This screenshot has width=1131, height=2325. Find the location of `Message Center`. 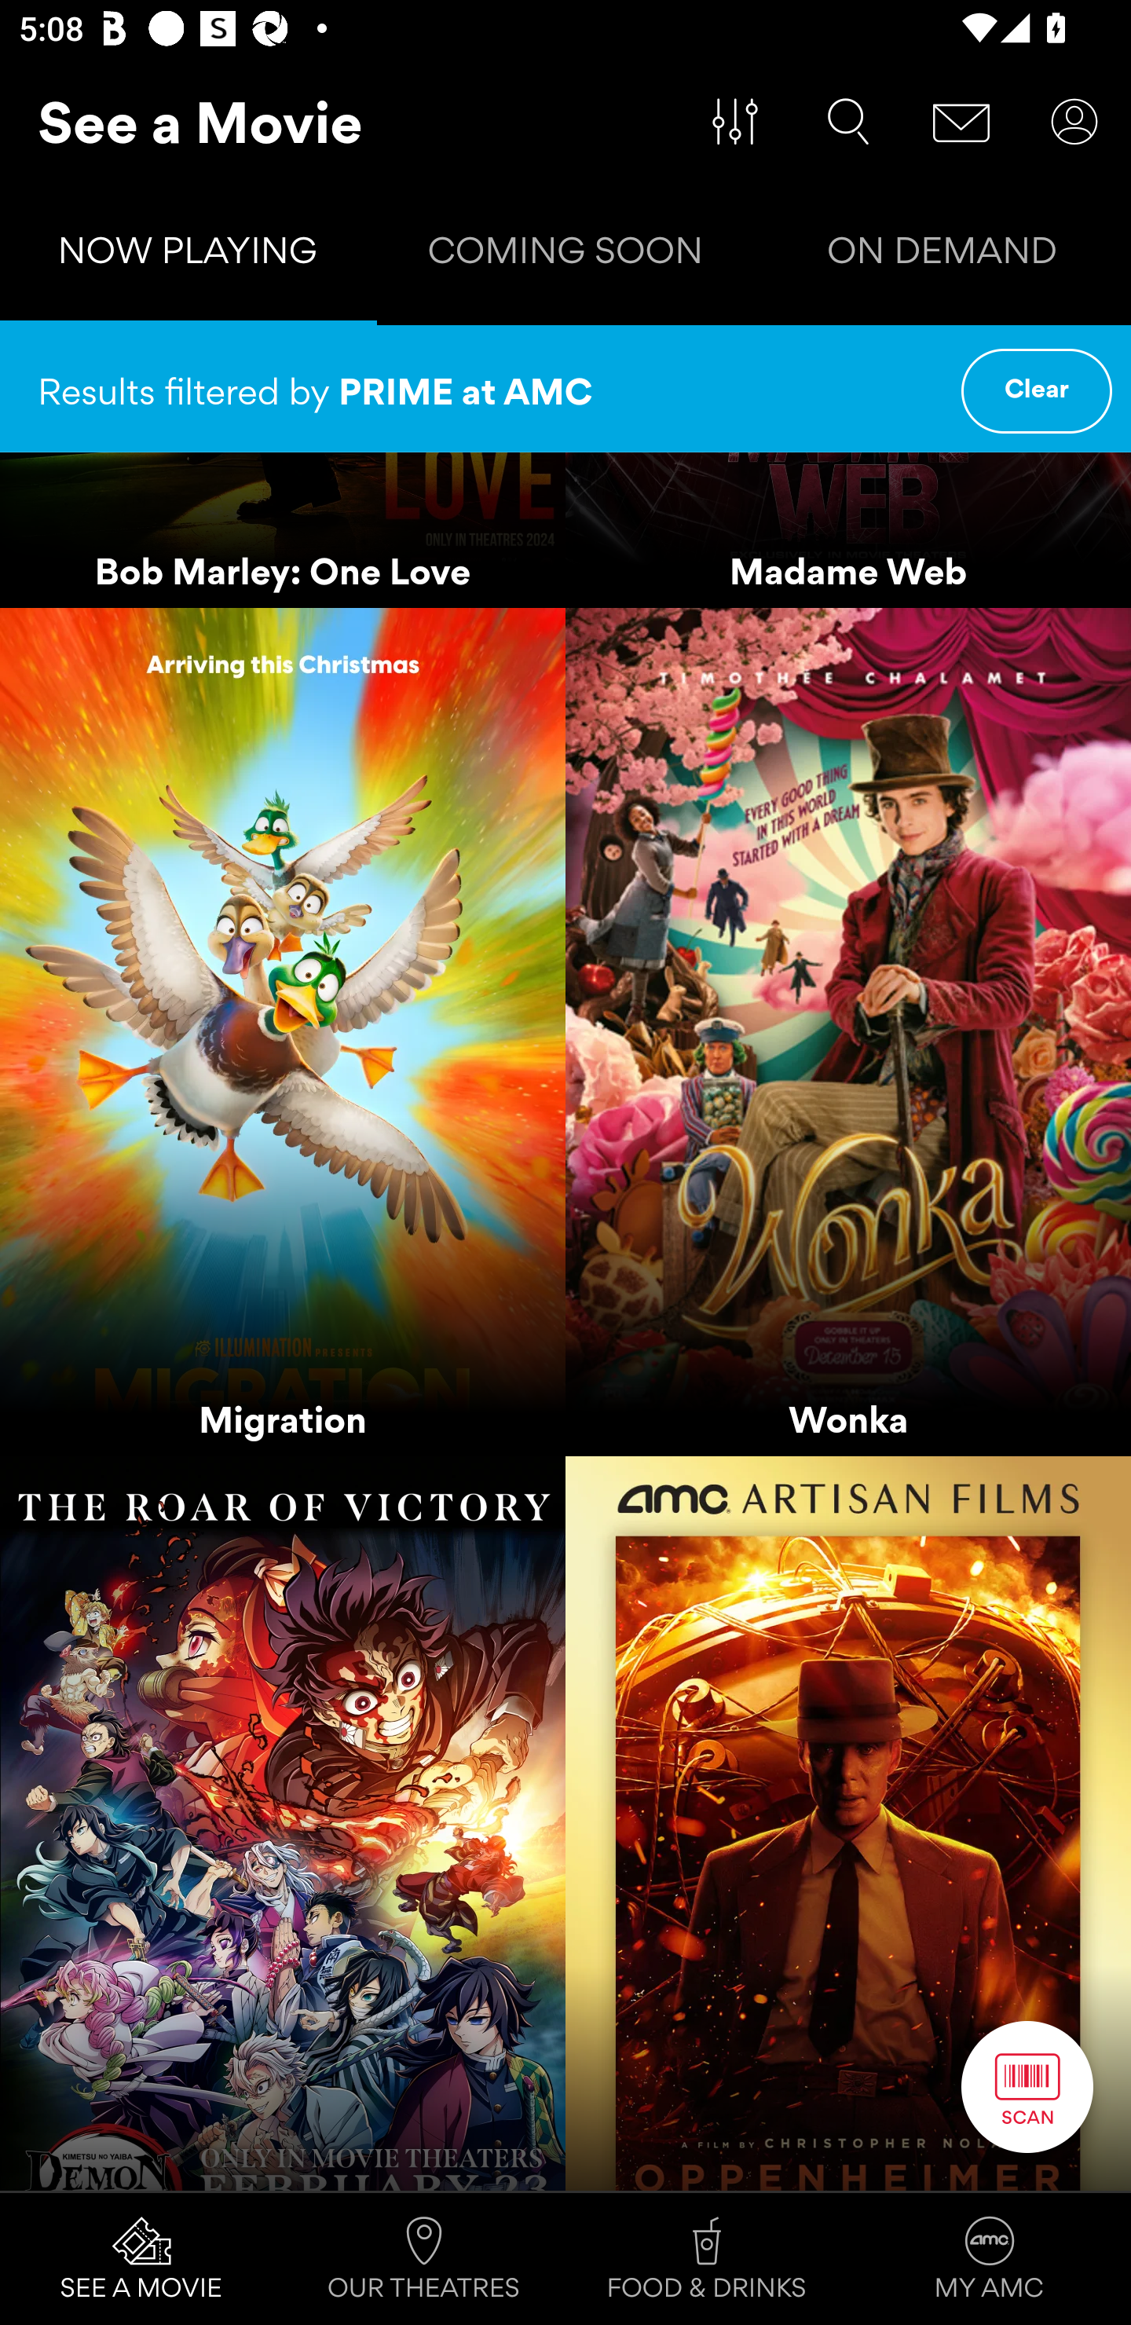

Message Center is located at coordinates (961, 122).